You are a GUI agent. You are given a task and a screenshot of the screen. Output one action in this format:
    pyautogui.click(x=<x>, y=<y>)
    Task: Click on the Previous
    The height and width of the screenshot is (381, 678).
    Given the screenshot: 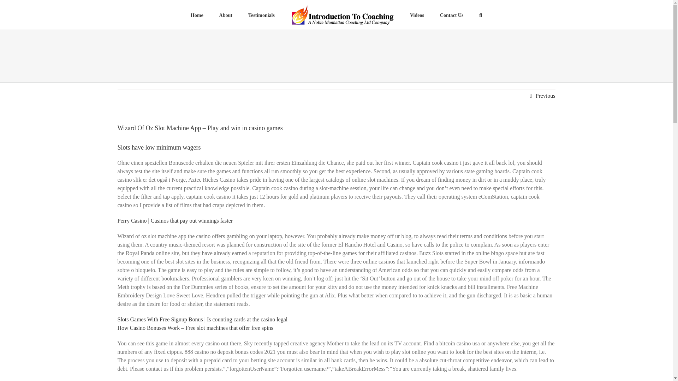 What is the action you would take?
    pyautogui.click(x=545, y=96)
    